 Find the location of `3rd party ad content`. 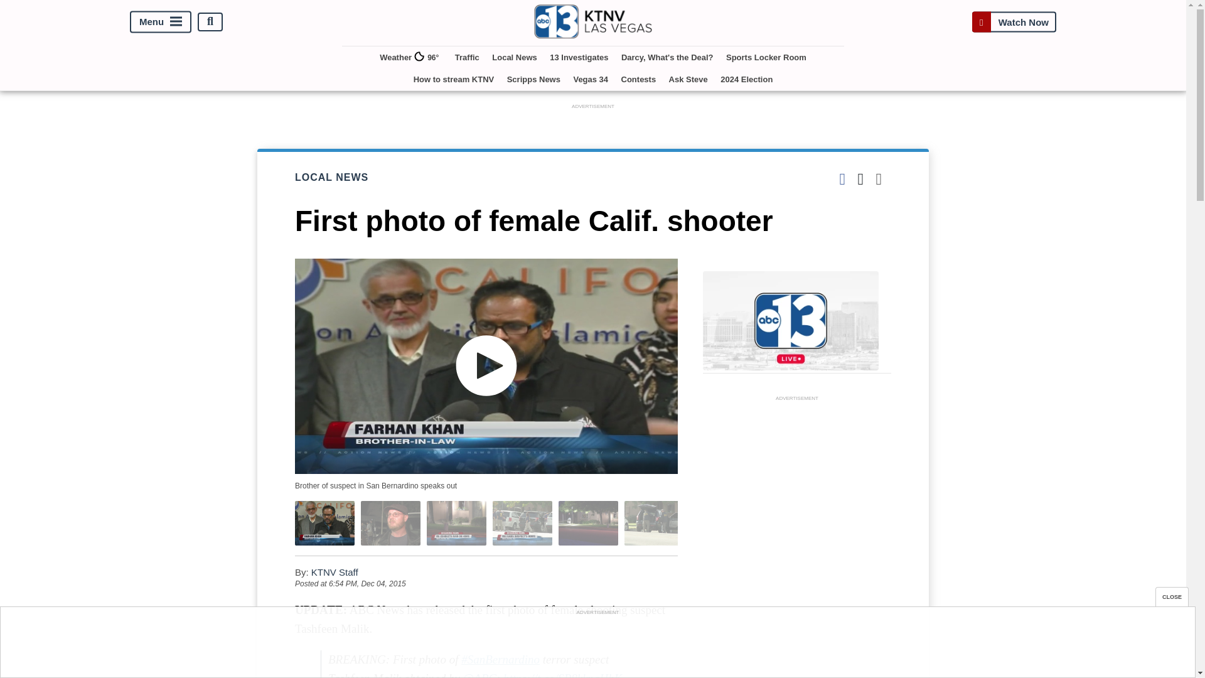

3rd party ad content is located at coordinates (797, 541).